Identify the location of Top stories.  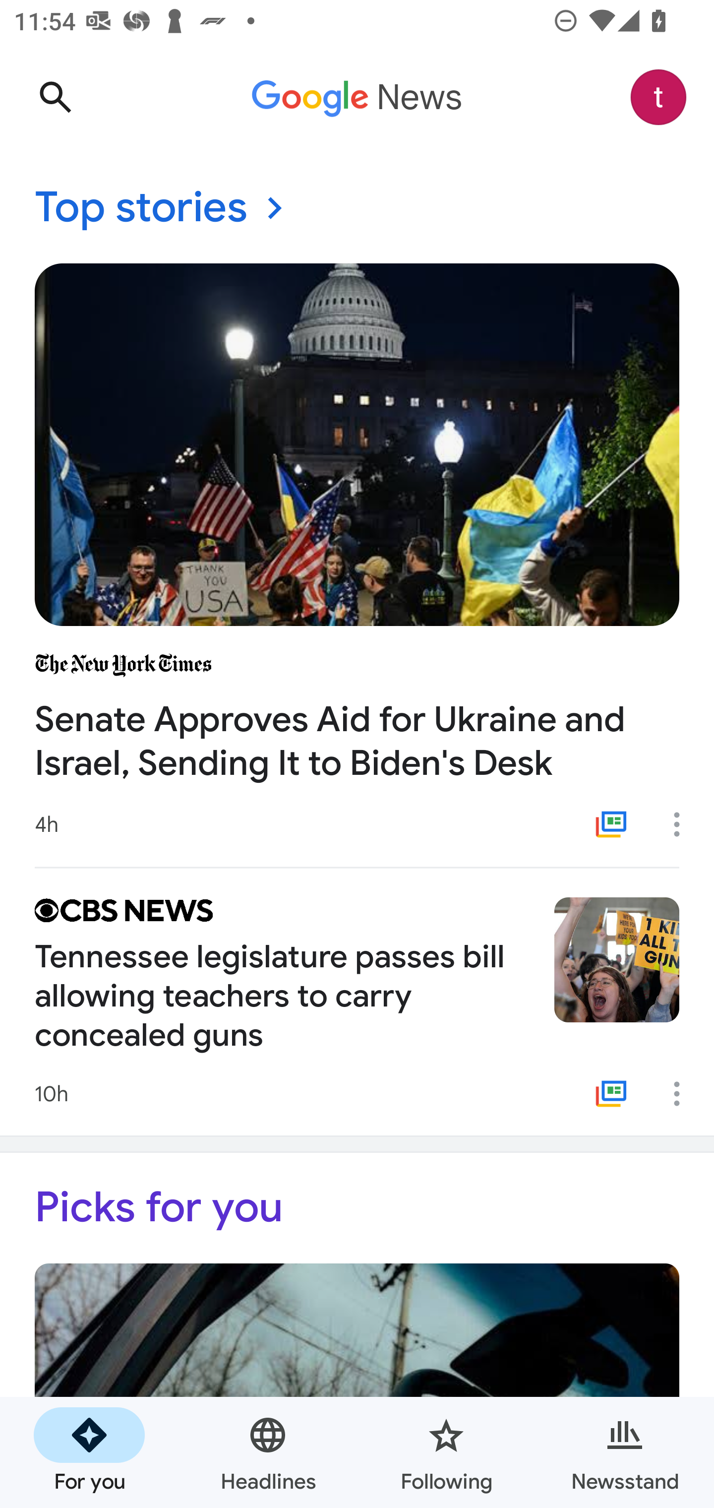
(357, 208).